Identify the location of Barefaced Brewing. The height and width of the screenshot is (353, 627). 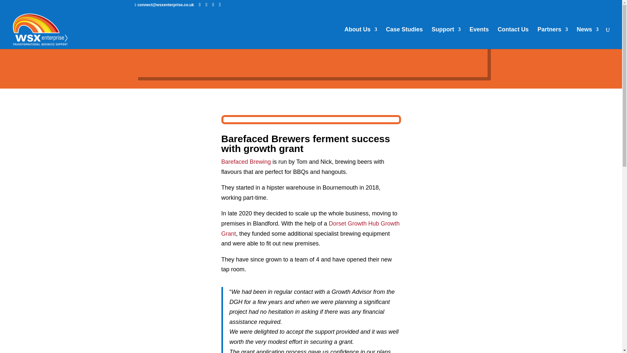
(246, 161).